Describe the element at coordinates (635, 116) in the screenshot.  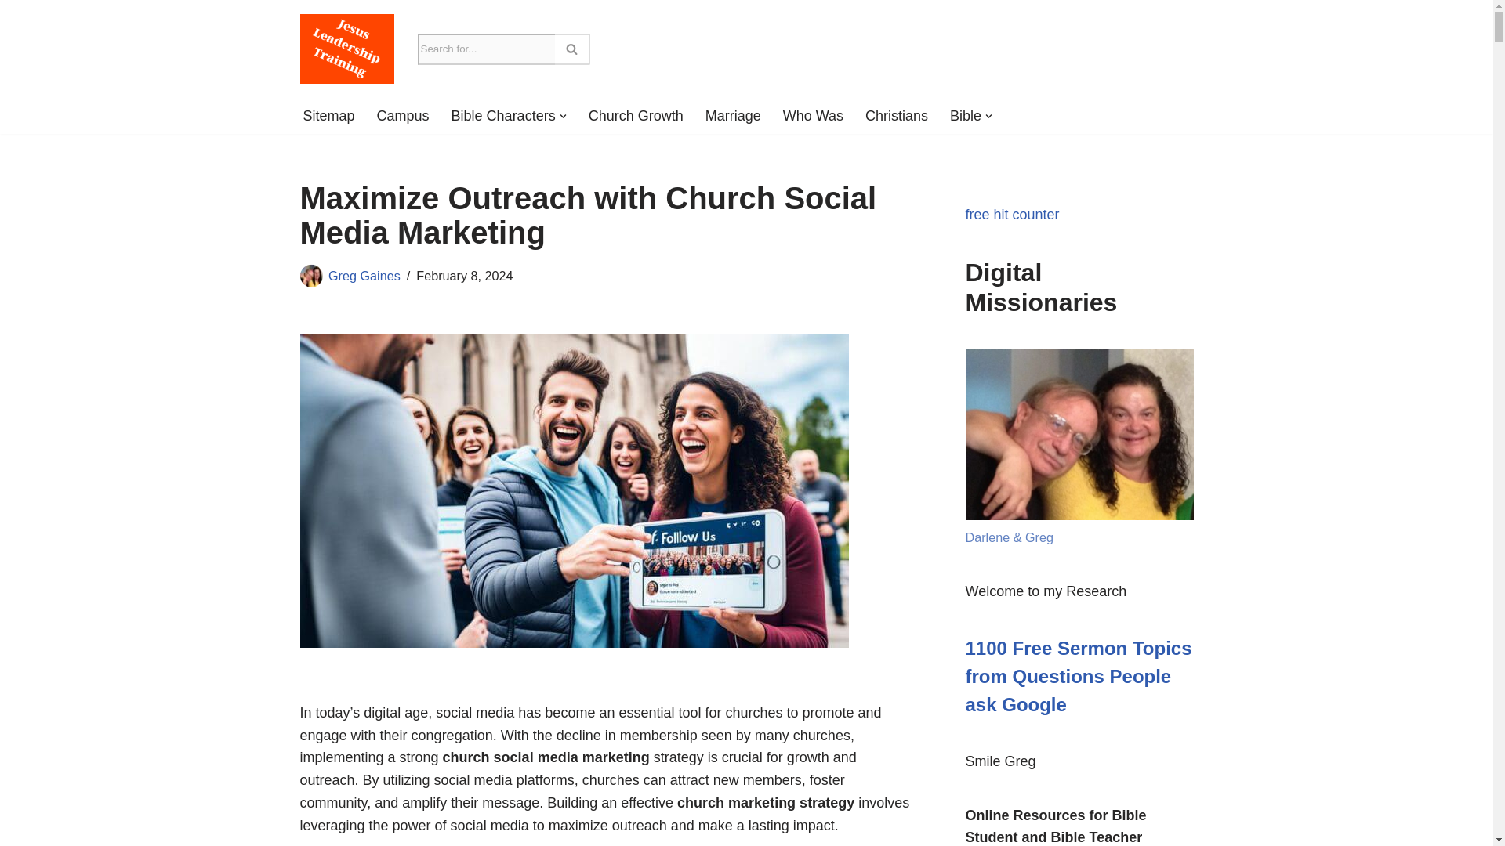
I see `Church Growth` at that location.